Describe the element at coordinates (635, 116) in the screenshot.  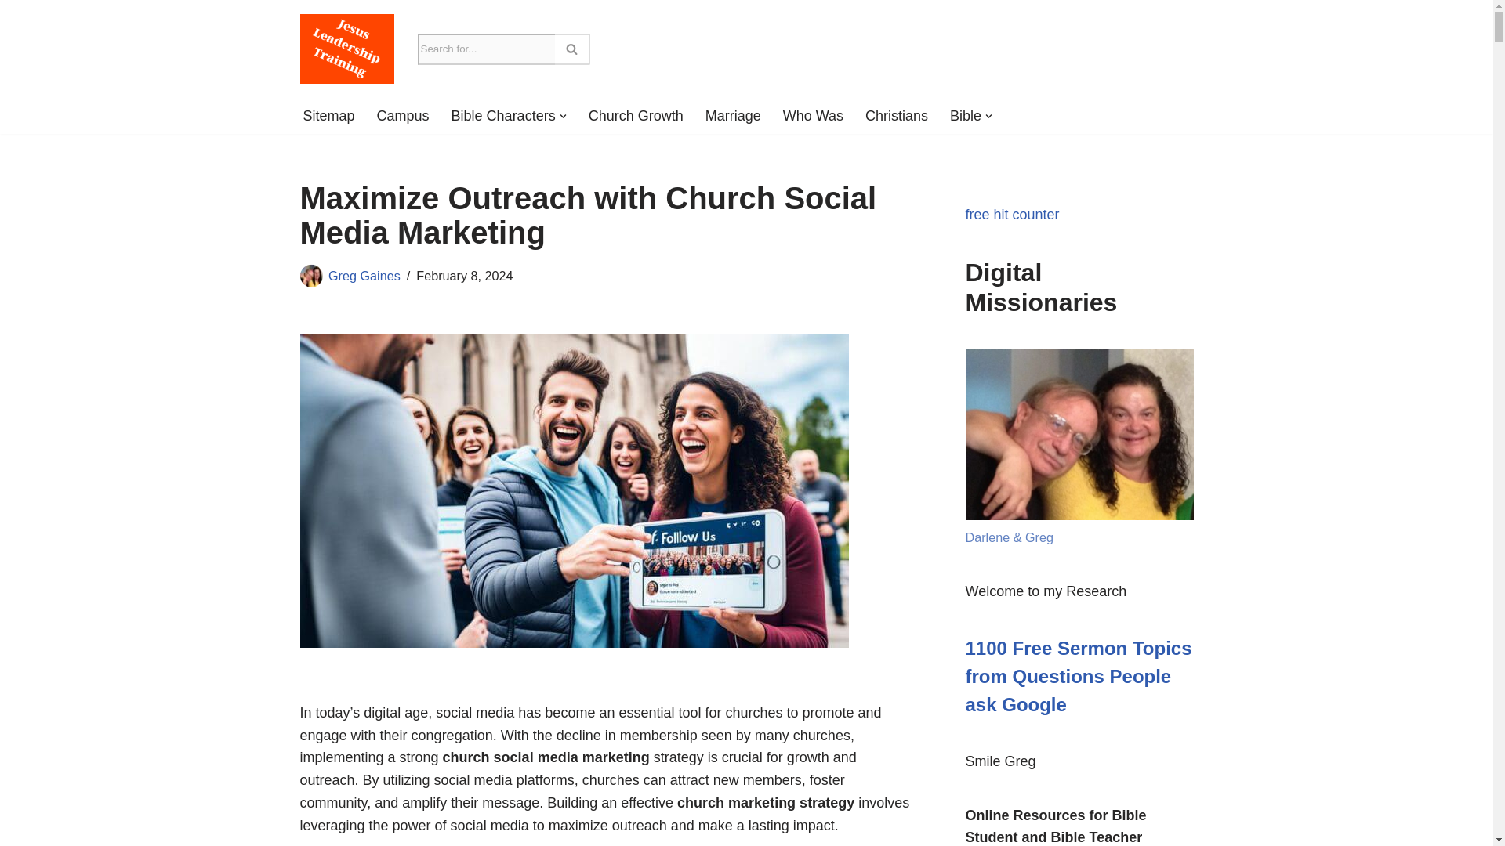
I see `Church Growth` at that location.